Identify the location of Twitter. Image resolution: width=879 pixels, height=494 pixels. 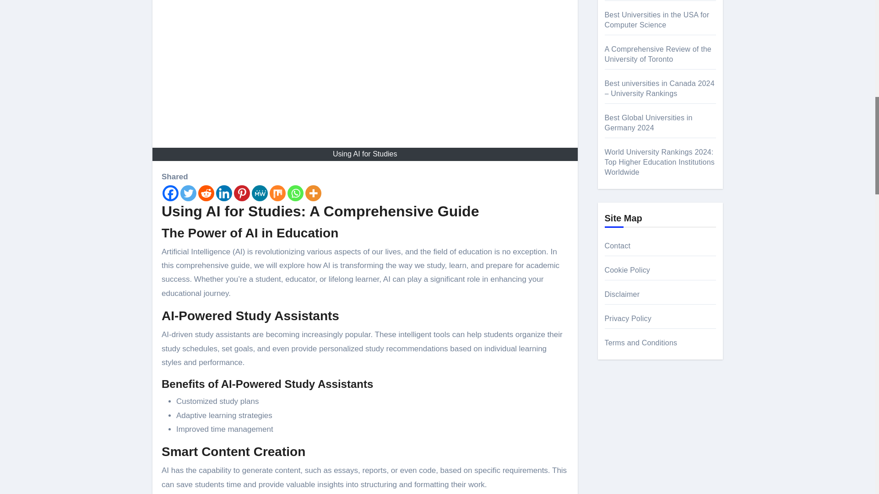
(188, 193).